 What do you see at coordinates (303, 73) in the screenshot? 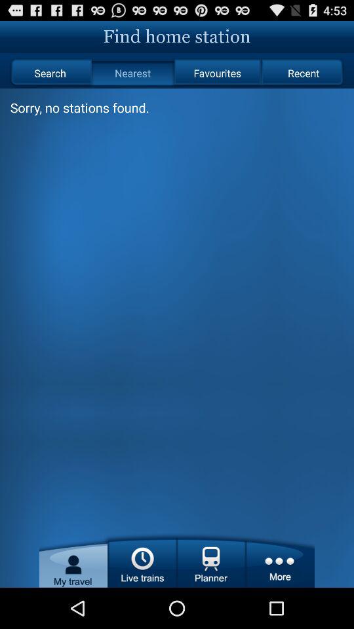
I see `flip until recent icon` at bounding box center [303, 73].